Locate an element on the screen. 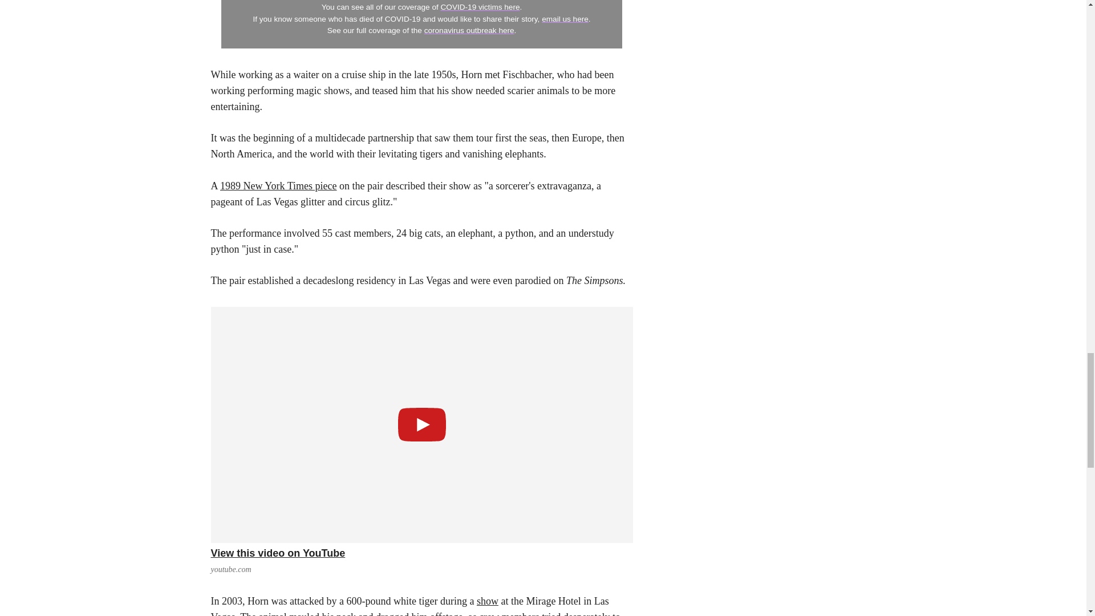  email us here is located at coordinates (565, 19).